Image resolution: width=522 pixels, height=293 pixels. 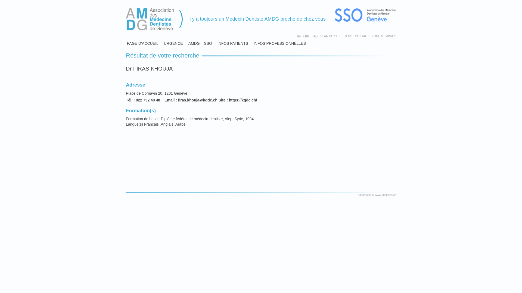 What do you see at coordinates (386, 195) in the screenshot?
I see `www.agencies.ch` at bounding box center [386, 195].